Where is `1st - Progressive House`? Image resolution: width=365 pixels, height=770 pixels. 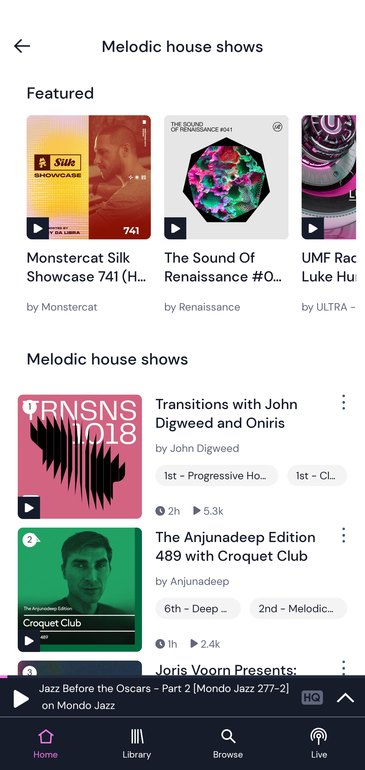 1st - Progressive House is located at coordinates (217, 475).